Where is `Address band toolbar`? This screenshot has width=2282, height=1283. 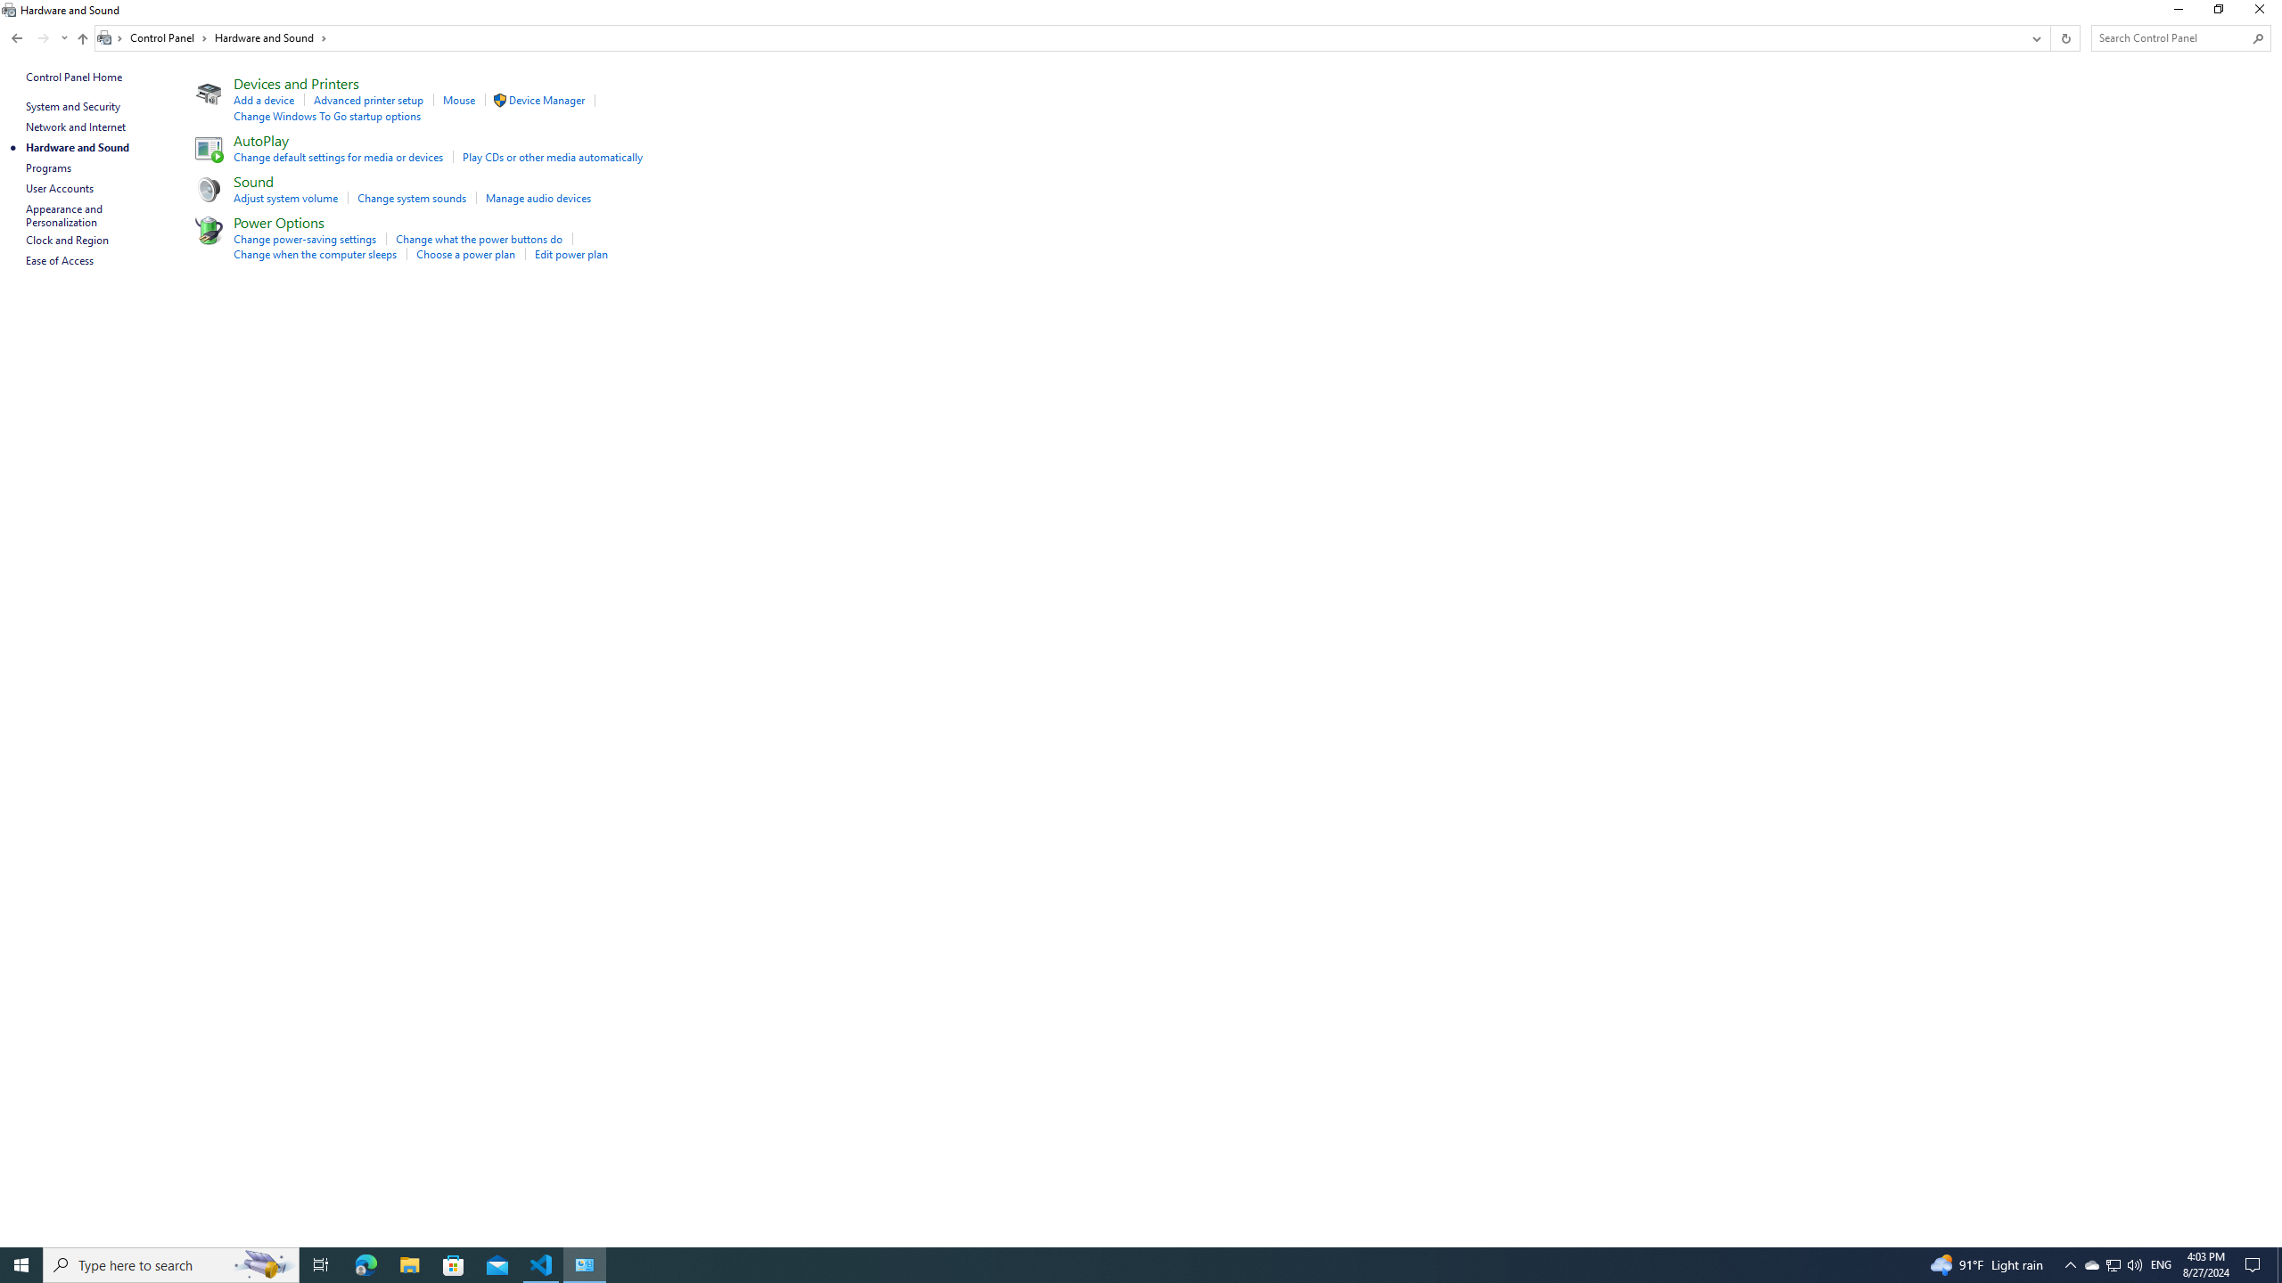
Address band toolbar is located at coordinates (2050, 37).